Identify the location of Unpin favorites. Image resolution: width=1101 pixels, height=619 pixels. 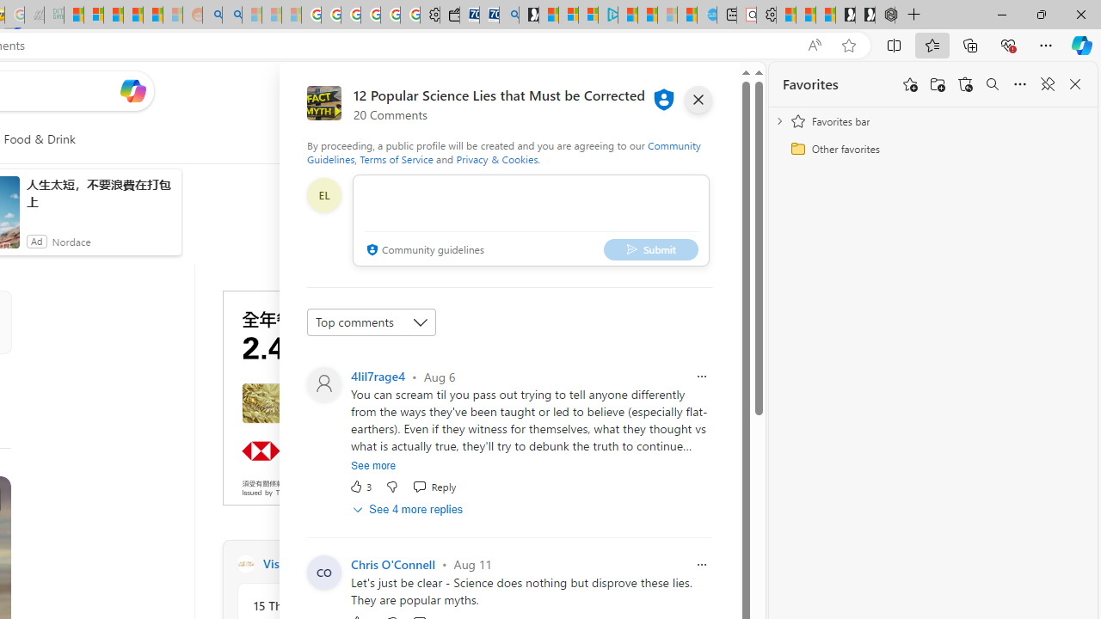
(1048, 84).